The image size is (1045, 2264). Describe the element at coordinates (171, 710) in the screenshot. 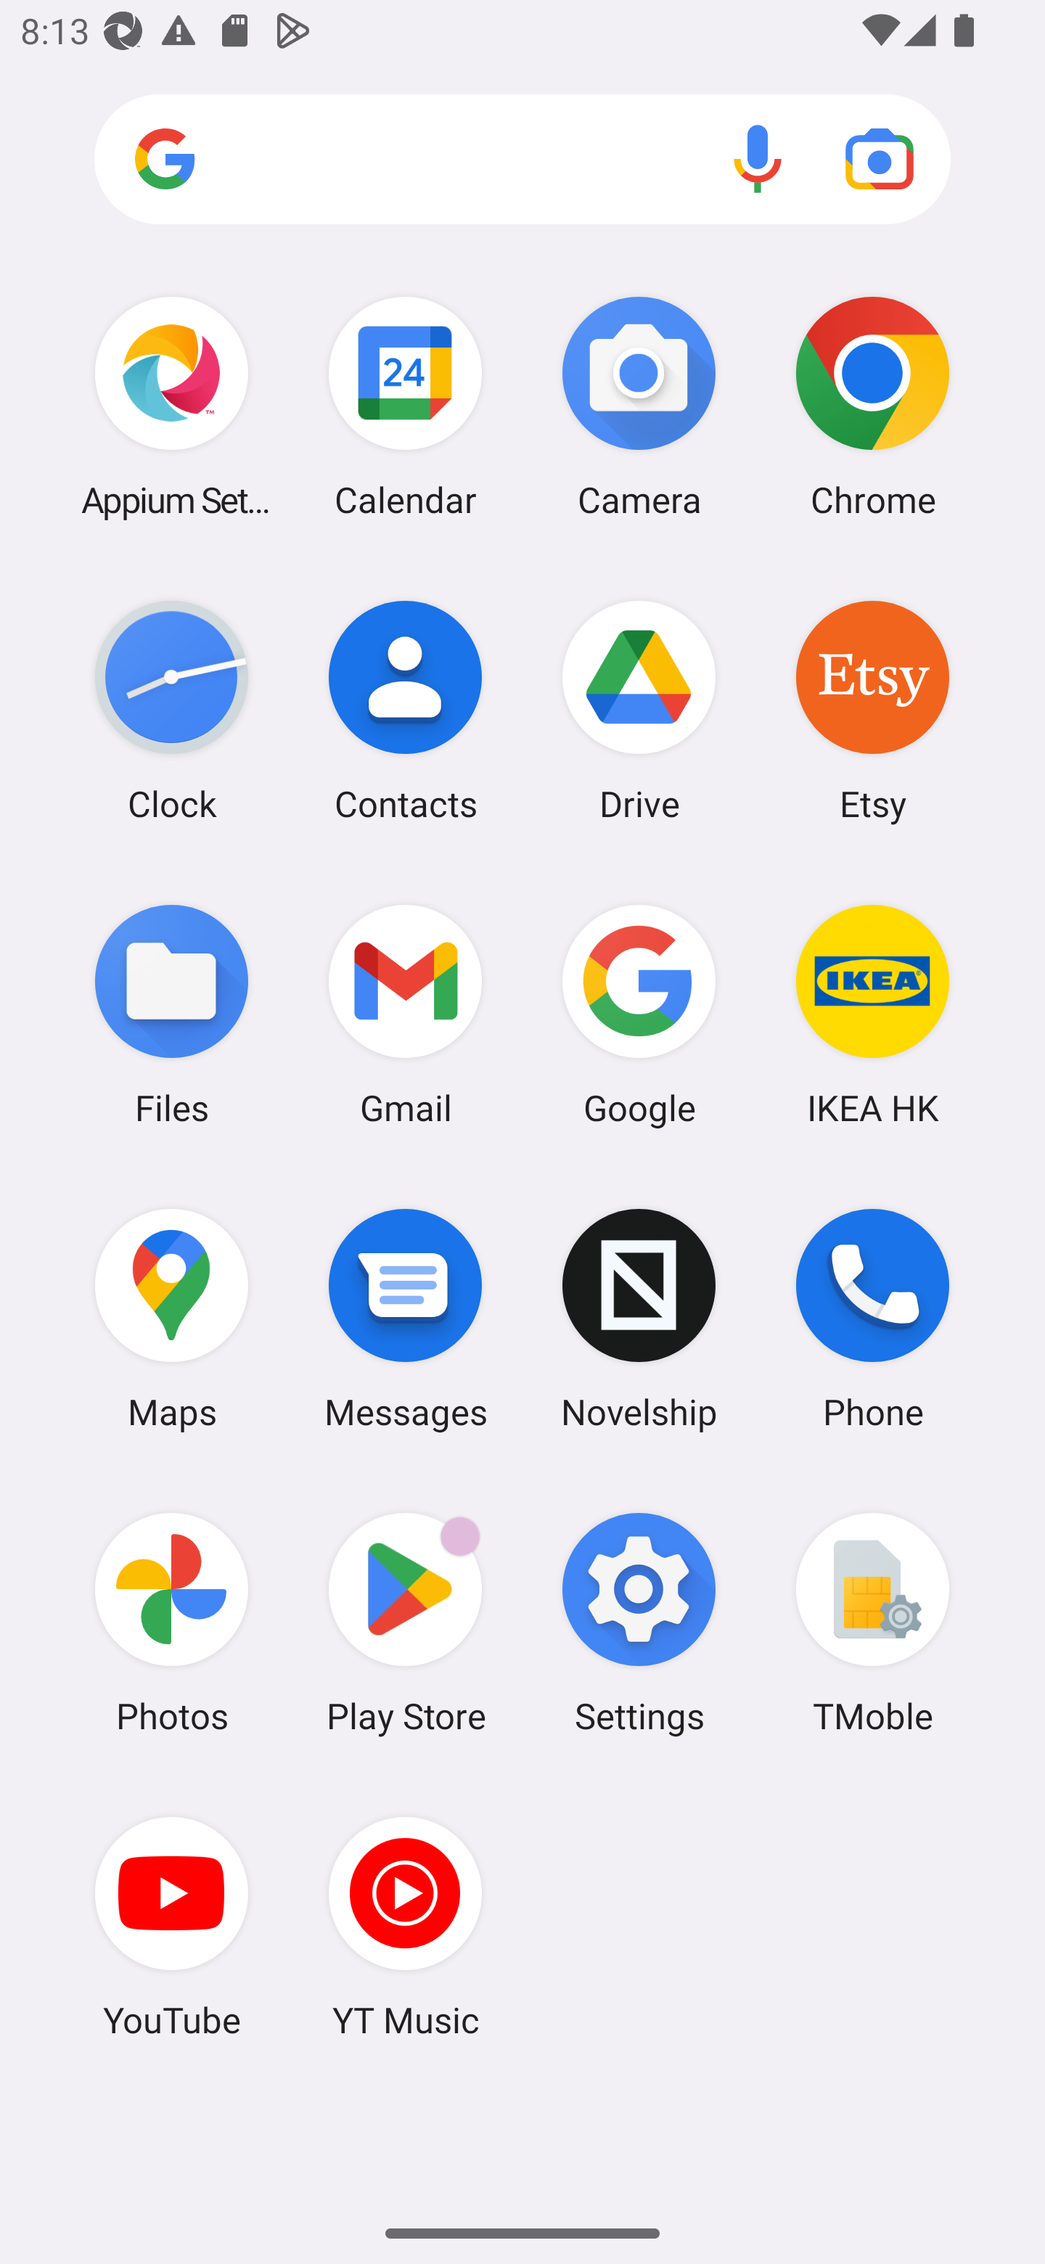

I see `Clock` at that location.